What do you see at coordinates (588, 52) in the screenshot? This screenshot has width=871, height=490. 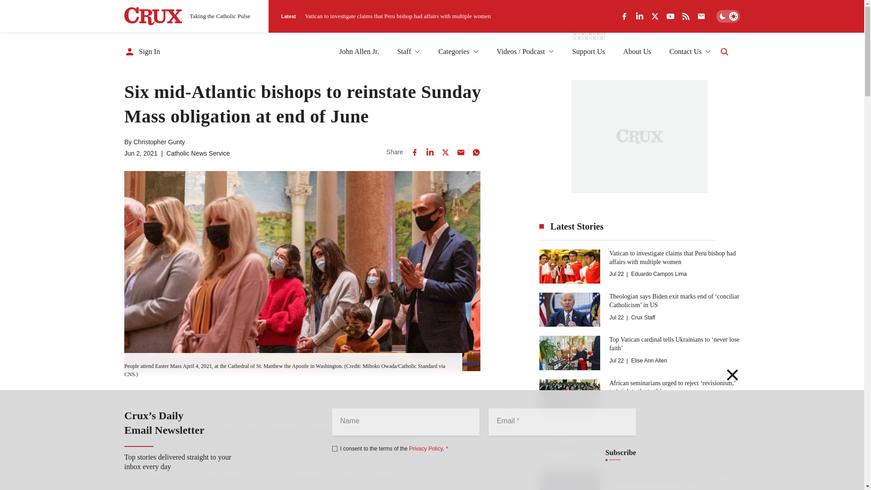 I see `Support Us` at bounding box center [588, 52].